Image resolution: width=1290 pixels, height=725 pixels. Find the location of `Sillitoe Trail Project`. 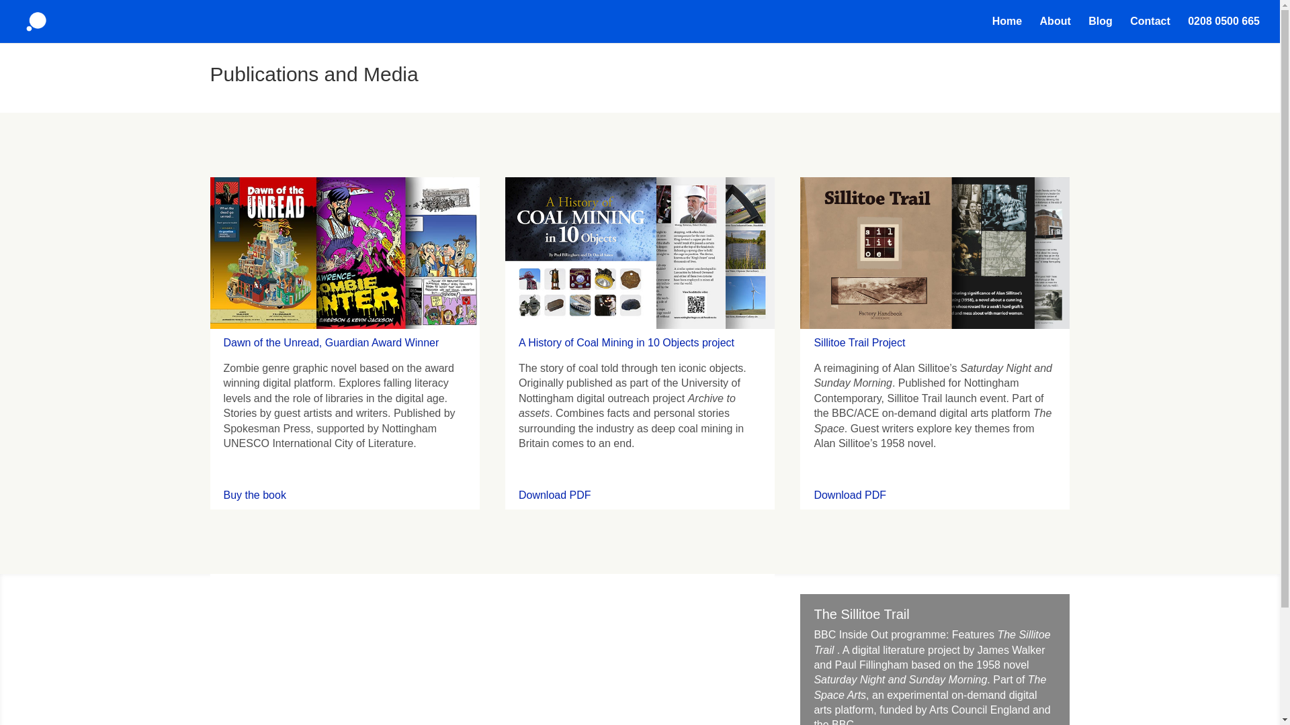

Sillitoe Trail Project is located at coordinates (859, 342).